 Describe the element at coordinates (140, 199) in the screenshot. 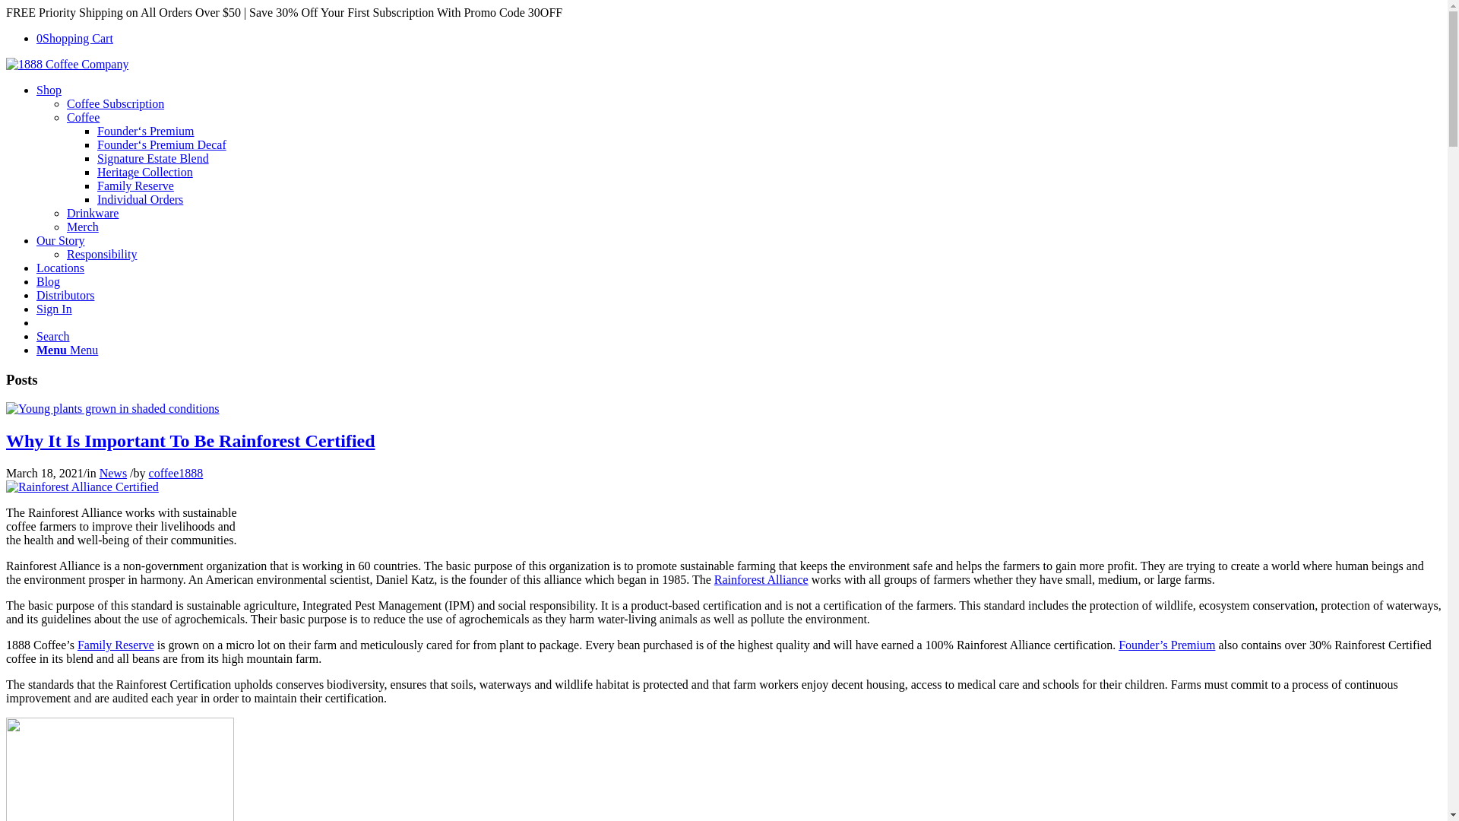

I see `Individual Orders` at that location.